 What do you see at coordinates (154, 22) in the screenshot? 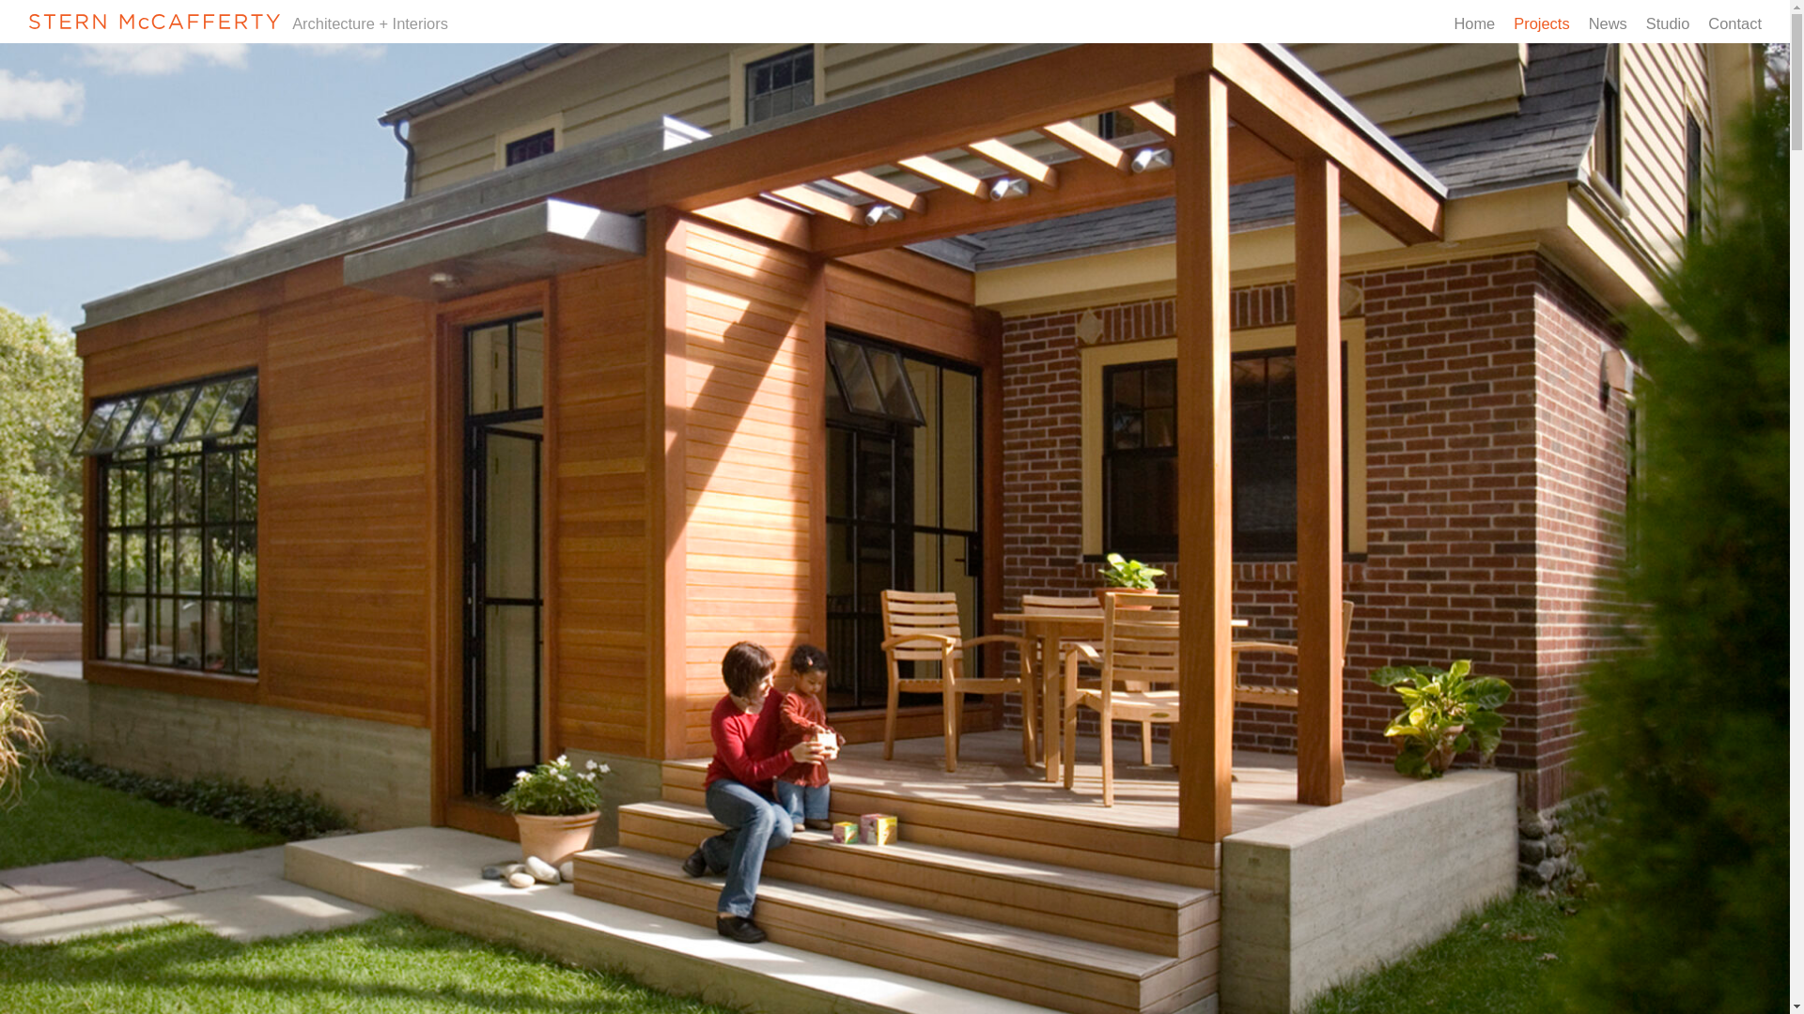
I see `STERN McCAFFERTY` at bounding box center [154, 22].